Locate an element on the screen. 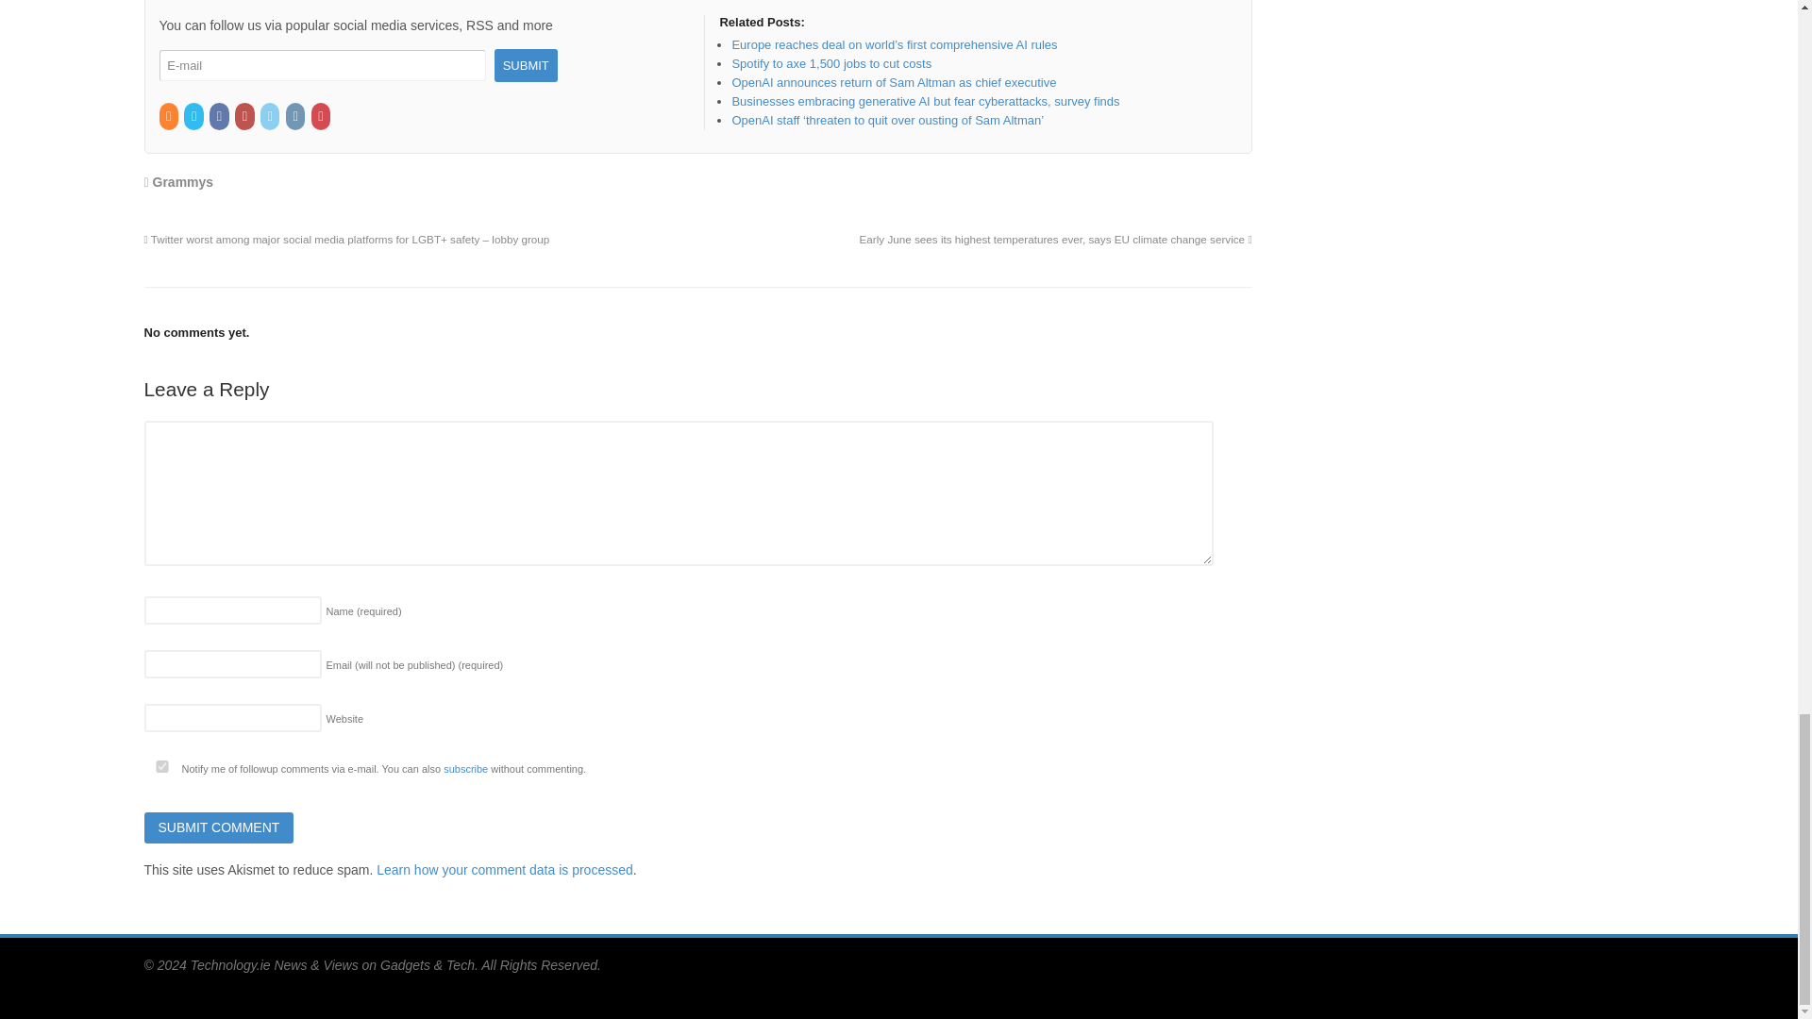 The height and width of the screenshot is (1019, 1812). yes is located at coordinates (160, 766).